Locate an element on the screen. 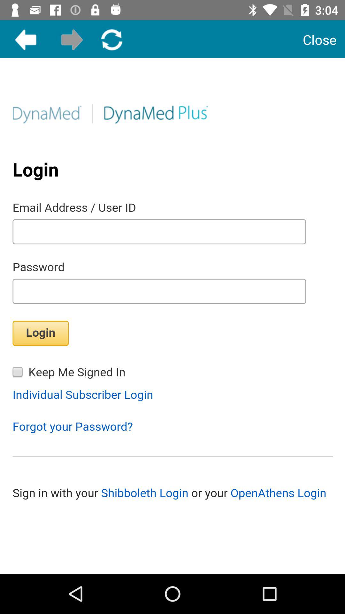 The width and height of the screenshot is (345, 614). refresh is located at coordinates (112, 40).